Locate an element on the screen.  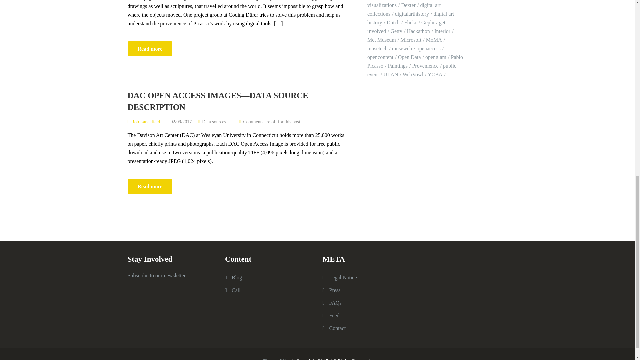
digital art history is located at coordinates (411, 18).